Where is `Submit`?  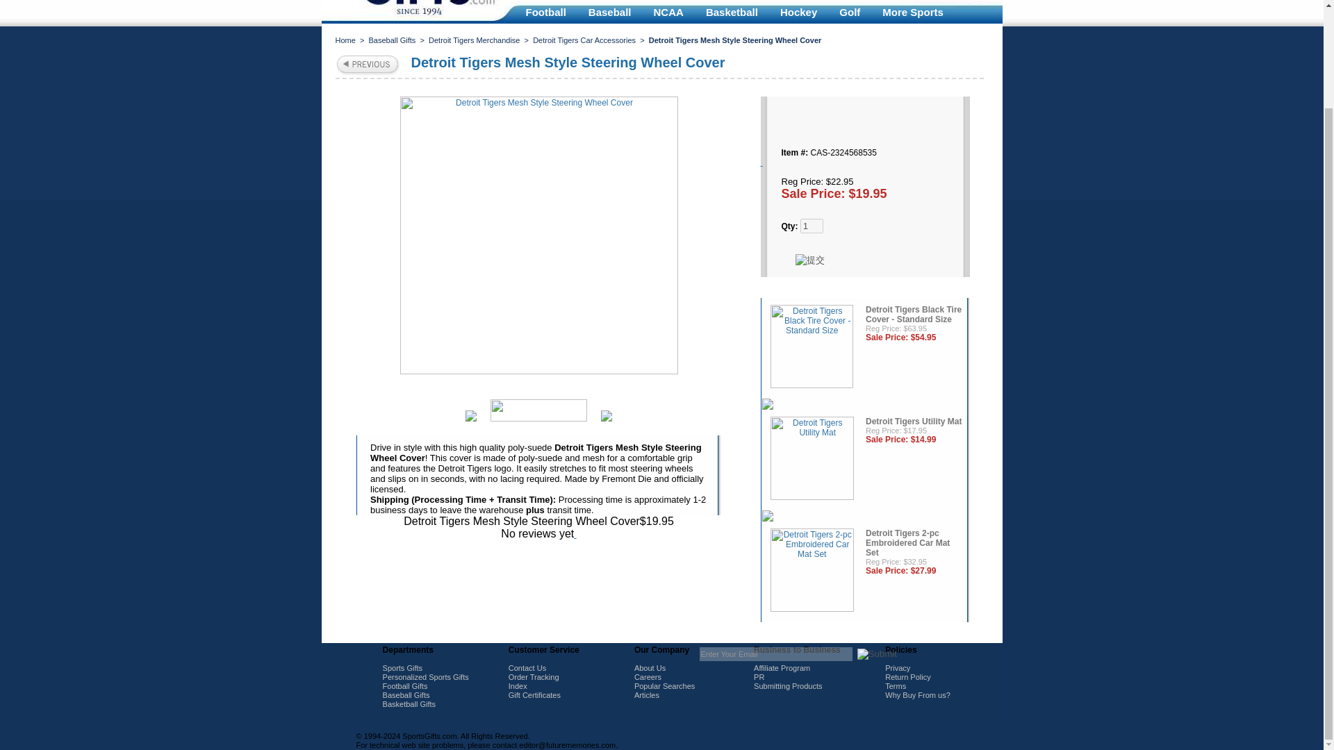
Submit is located at coordinates (877, 654).